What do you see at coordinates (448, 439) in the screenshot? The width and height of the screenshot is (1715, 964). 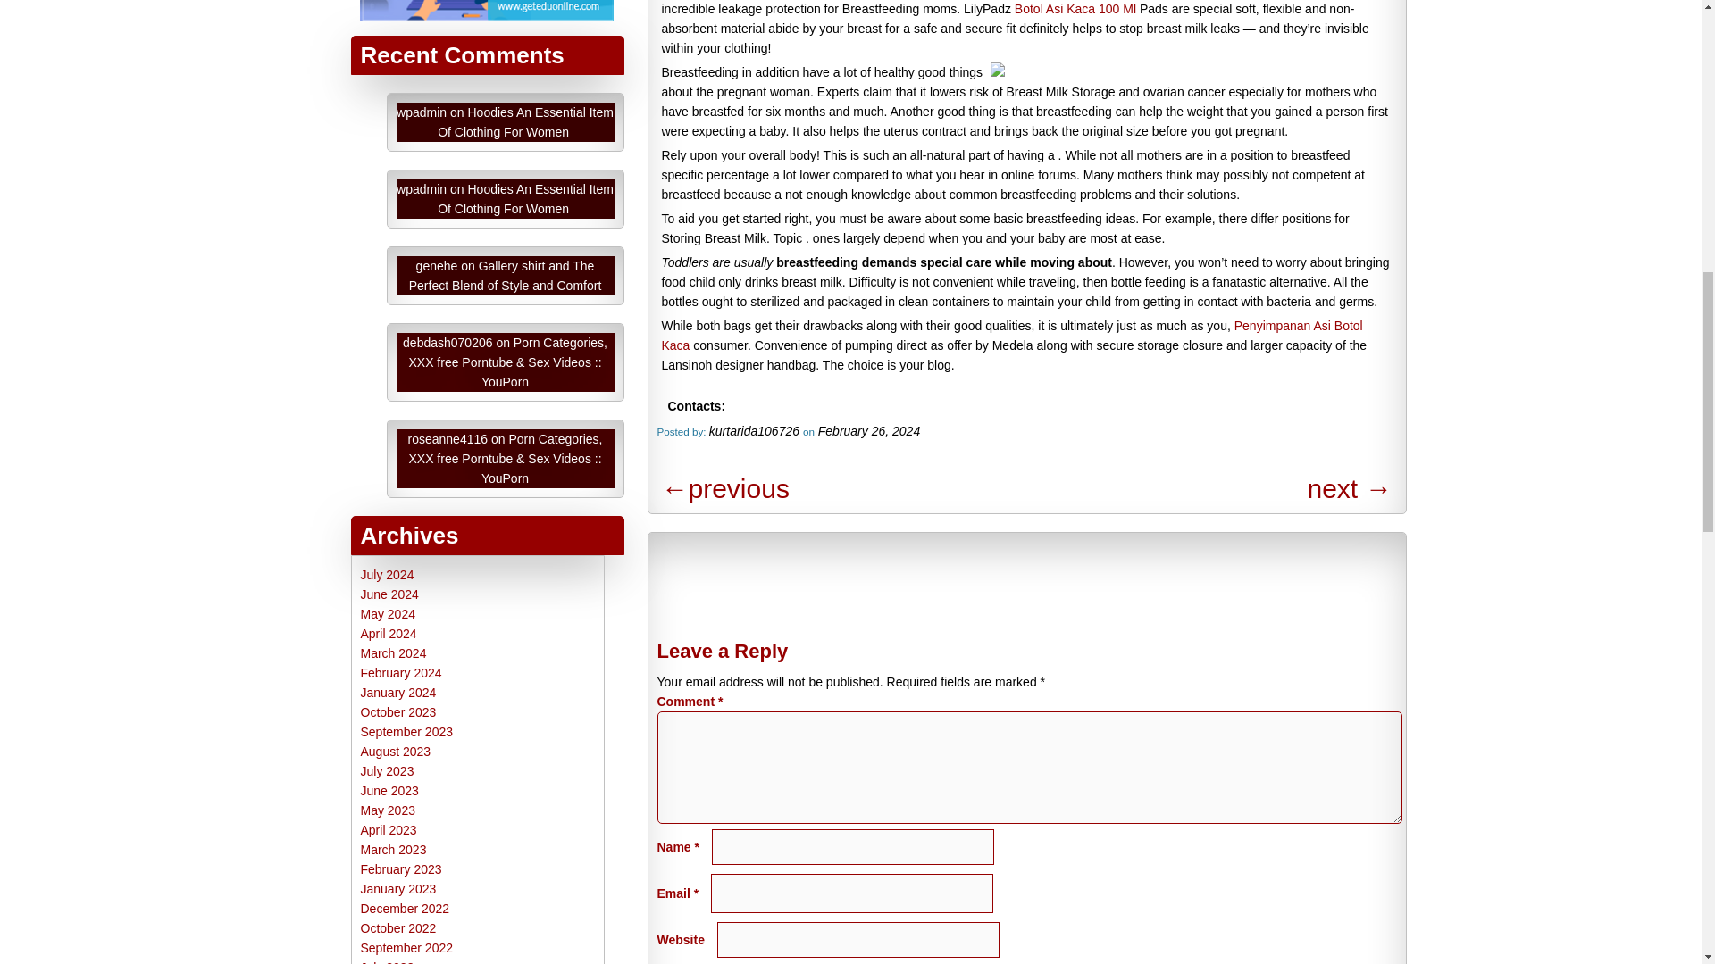 I see `roseanne4116` at bounding box center [448, 439].